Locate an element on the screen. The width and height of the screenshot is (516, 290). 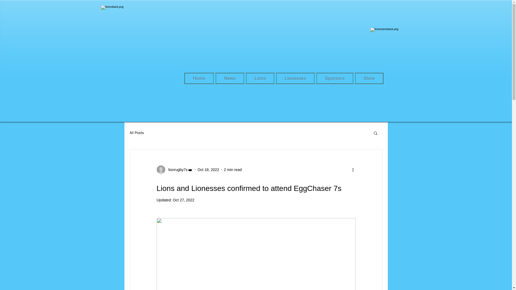
Lions is located at coordinates (260, 78).